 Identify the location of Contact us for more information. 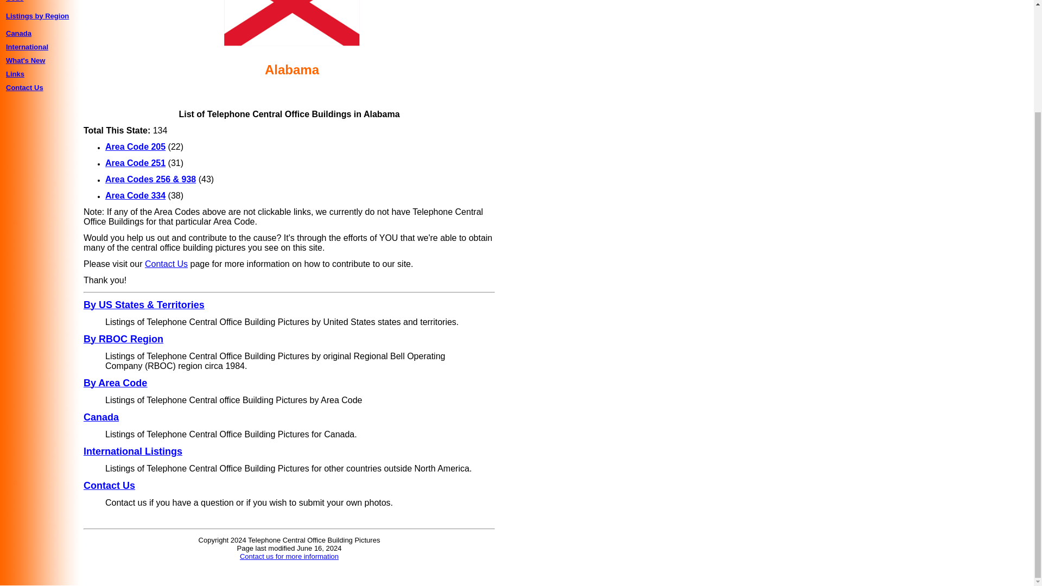
(289, 556).